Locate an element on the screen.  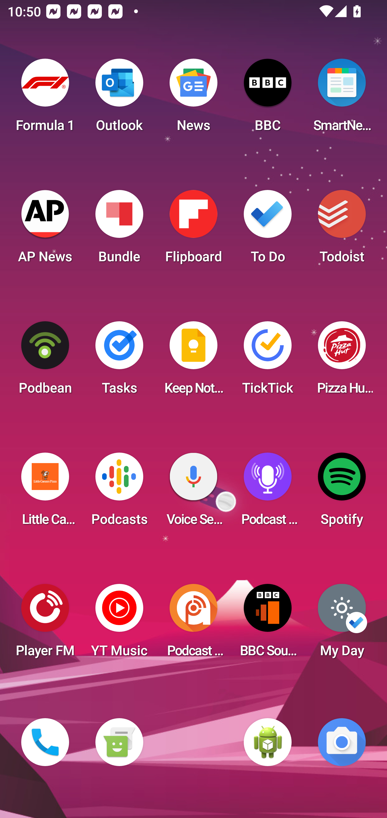
AP News is located at coordinates (45, 230).